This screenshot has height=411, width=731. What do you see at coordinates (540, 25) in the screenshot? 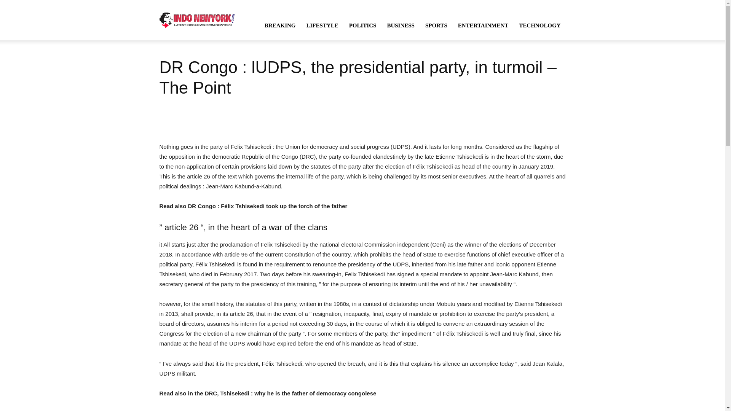
I see `TECHNOLOGY` at bounding box center [540, 25].